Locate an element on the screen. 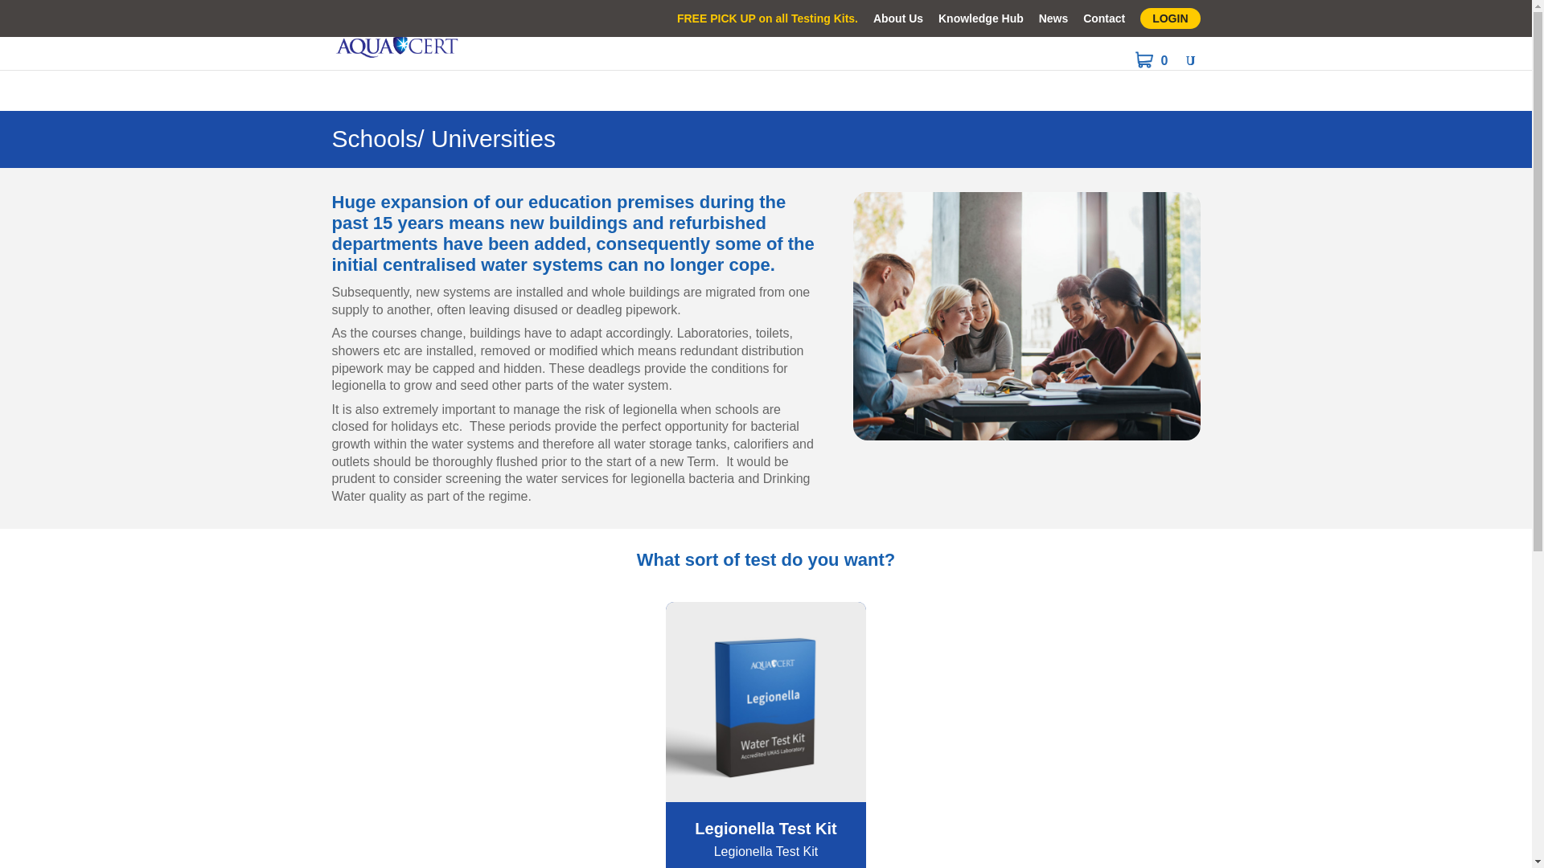  News is located at coordinates (1053, 23).